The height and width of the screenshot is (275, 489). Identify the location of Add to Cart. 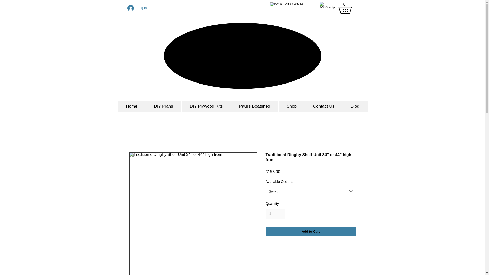
(311, 232).